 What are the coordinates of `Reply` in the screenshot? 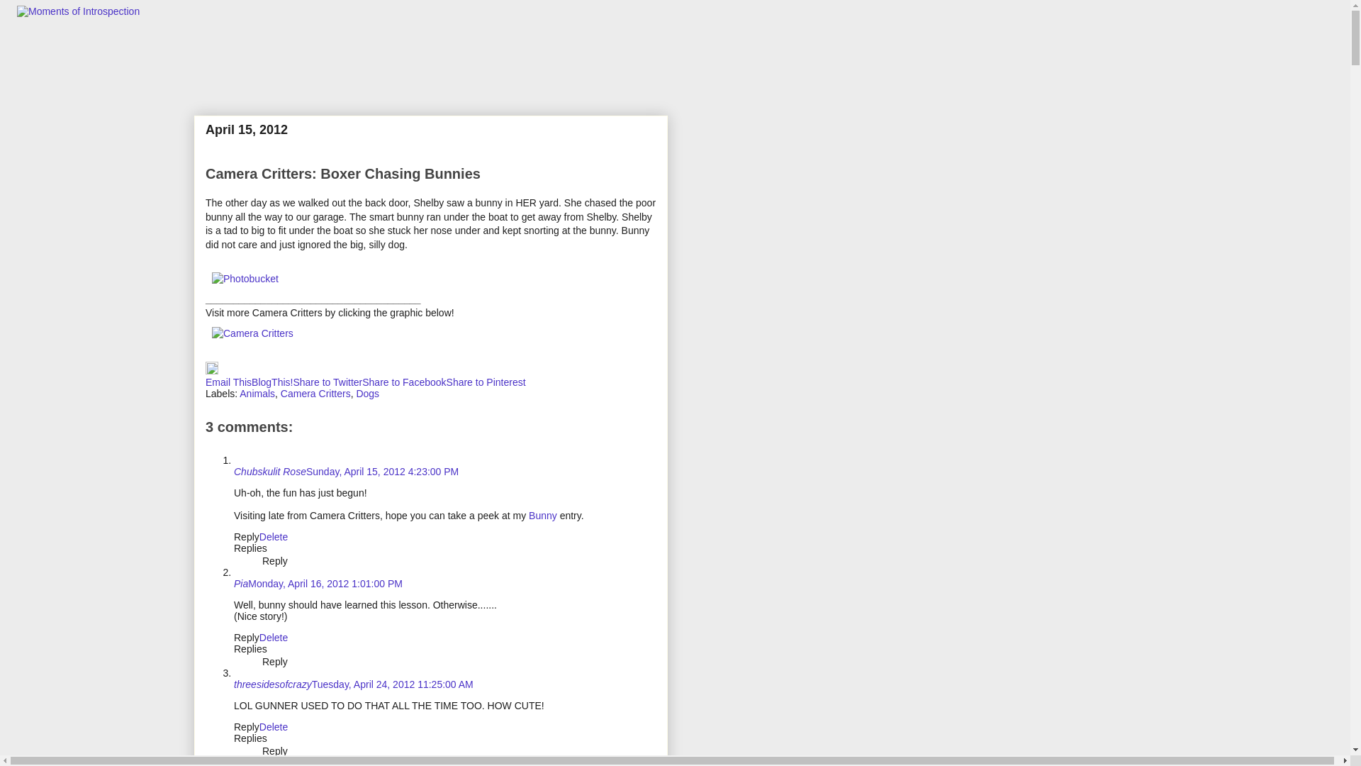 It's located at (275, 661).